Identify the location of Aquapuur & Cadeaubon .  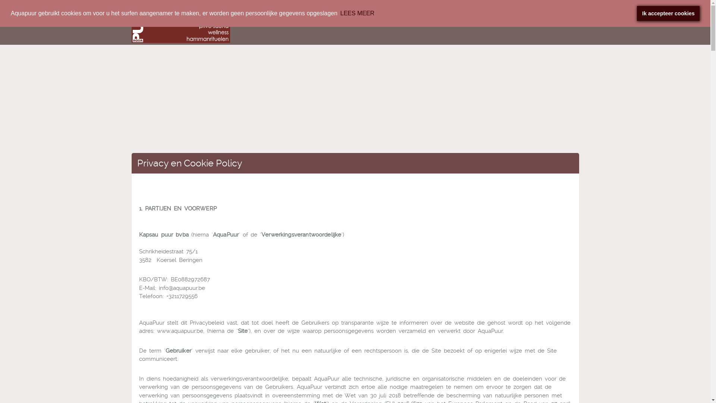
(344, 10).